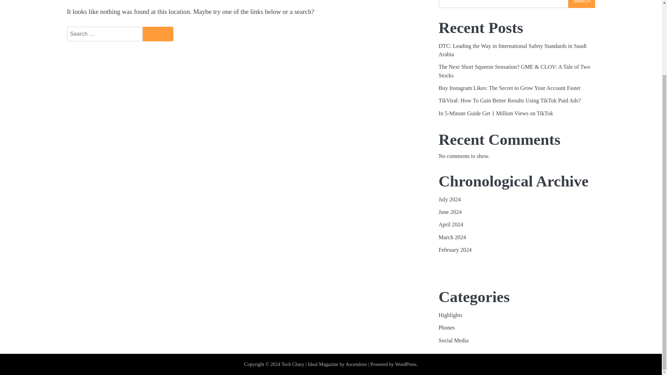 The image size is (667, 375). I want to click on In 5-Minute Guide Get 1 Million Views on TikTok, so click(495, 113).